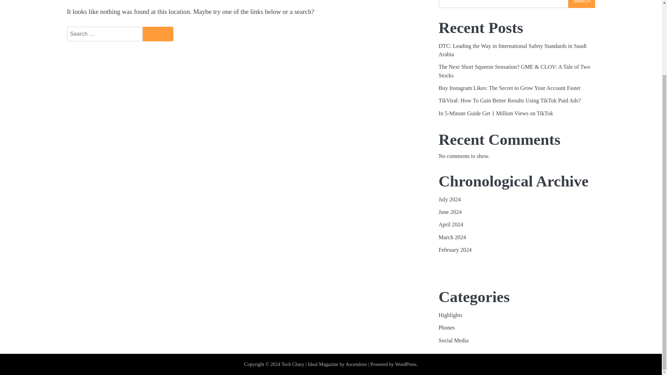 The image size is (667, 375). I want to click on In 5-Minute Guide Get 1 Million Views on TikTok, so click(495, 113).